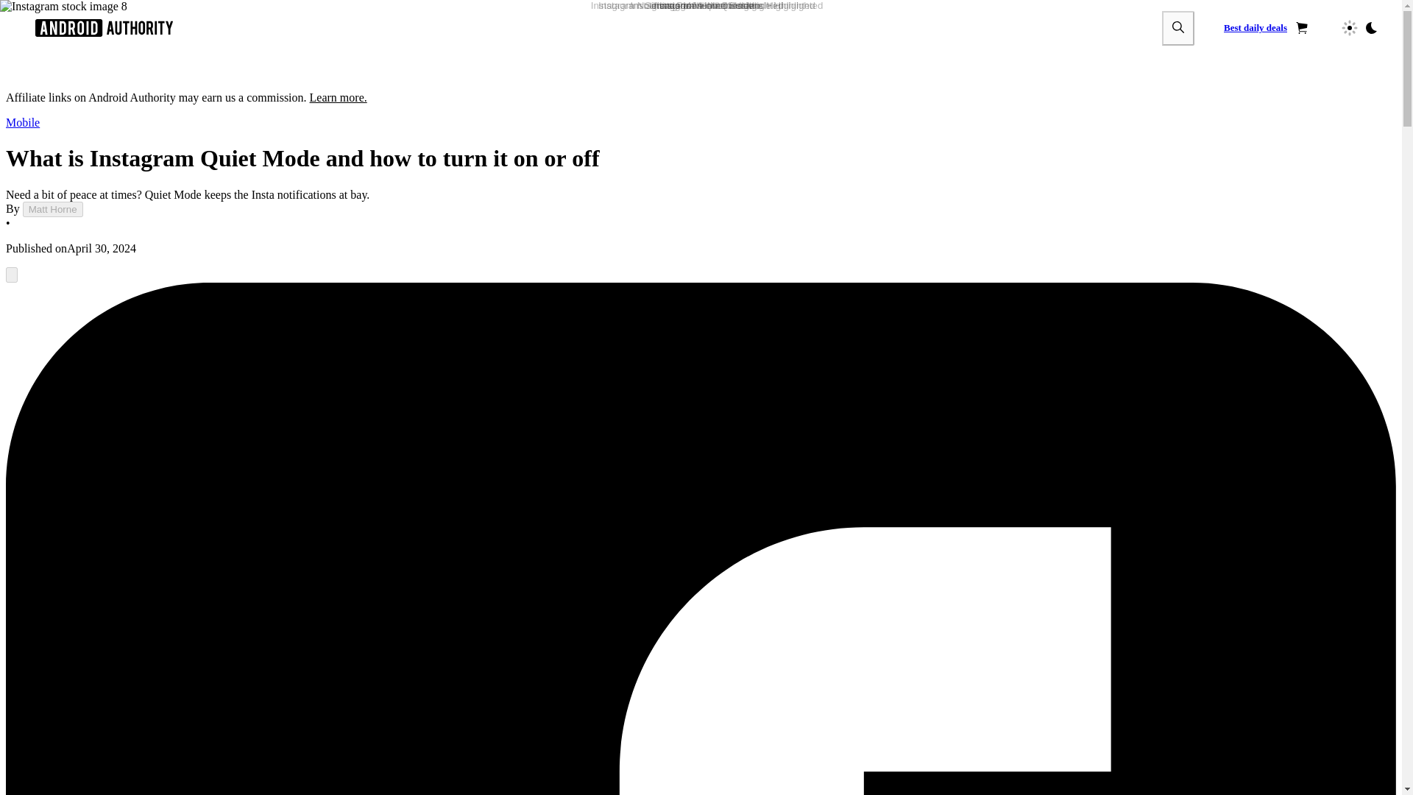 The height and width of the screenshot is (795, 1413). I want to click on Learn more., so click(339, 97).